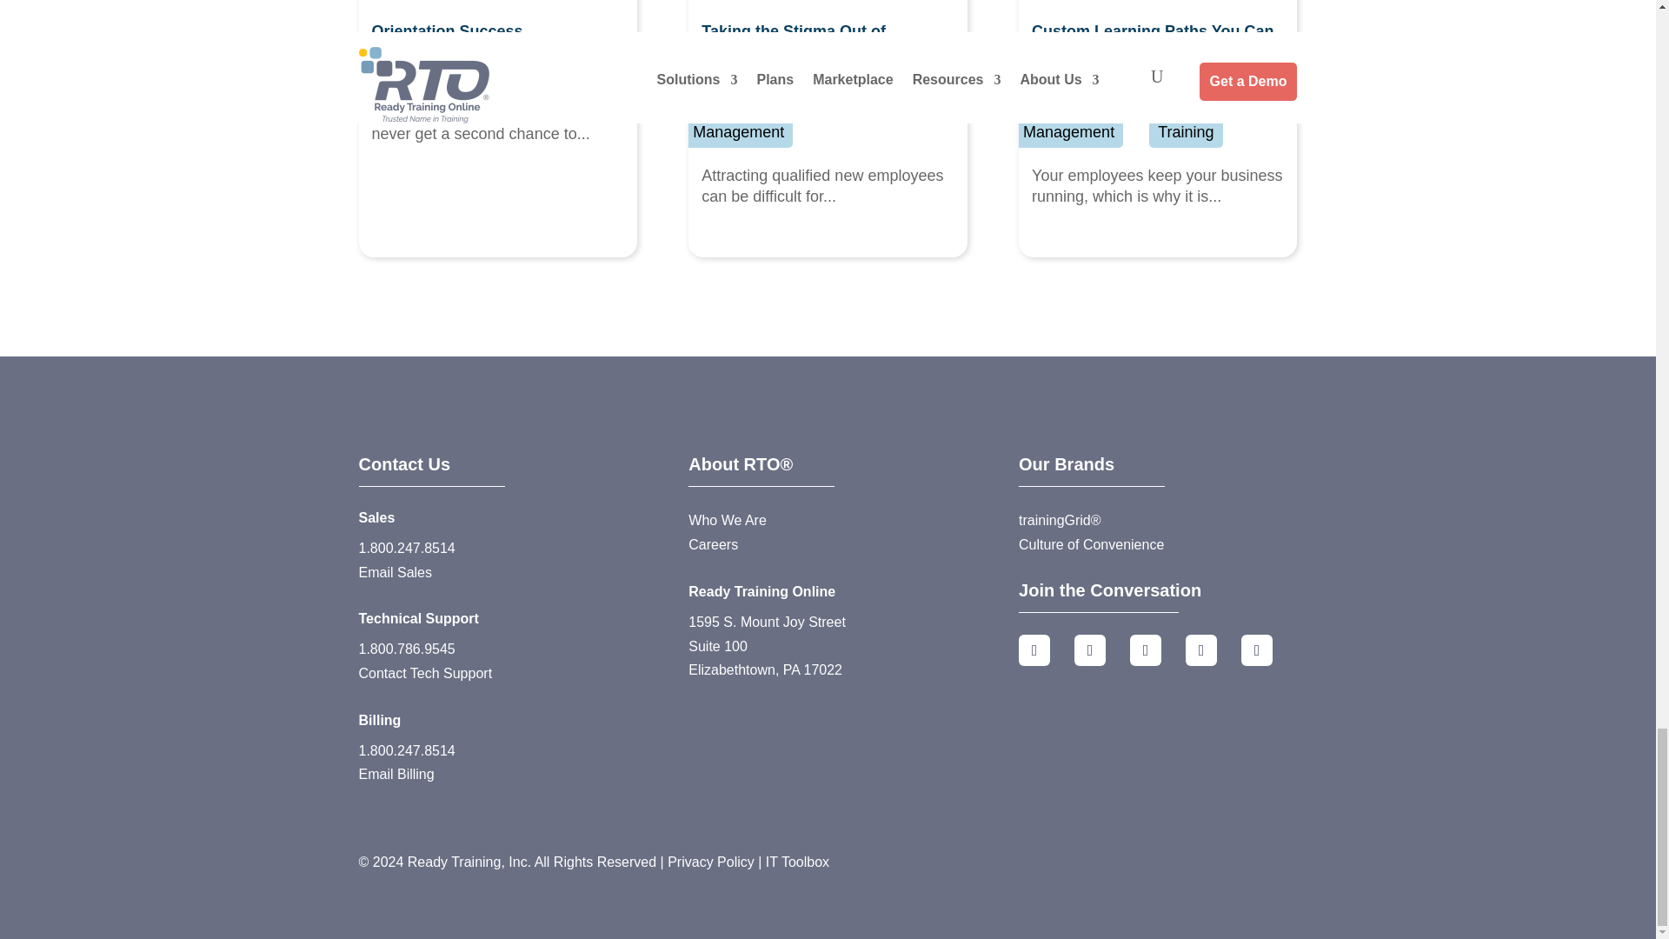  What do you see at coordinates (1090, 650) in the screenshot?
I see `Follow on X` at bounding box center [1090, 650].